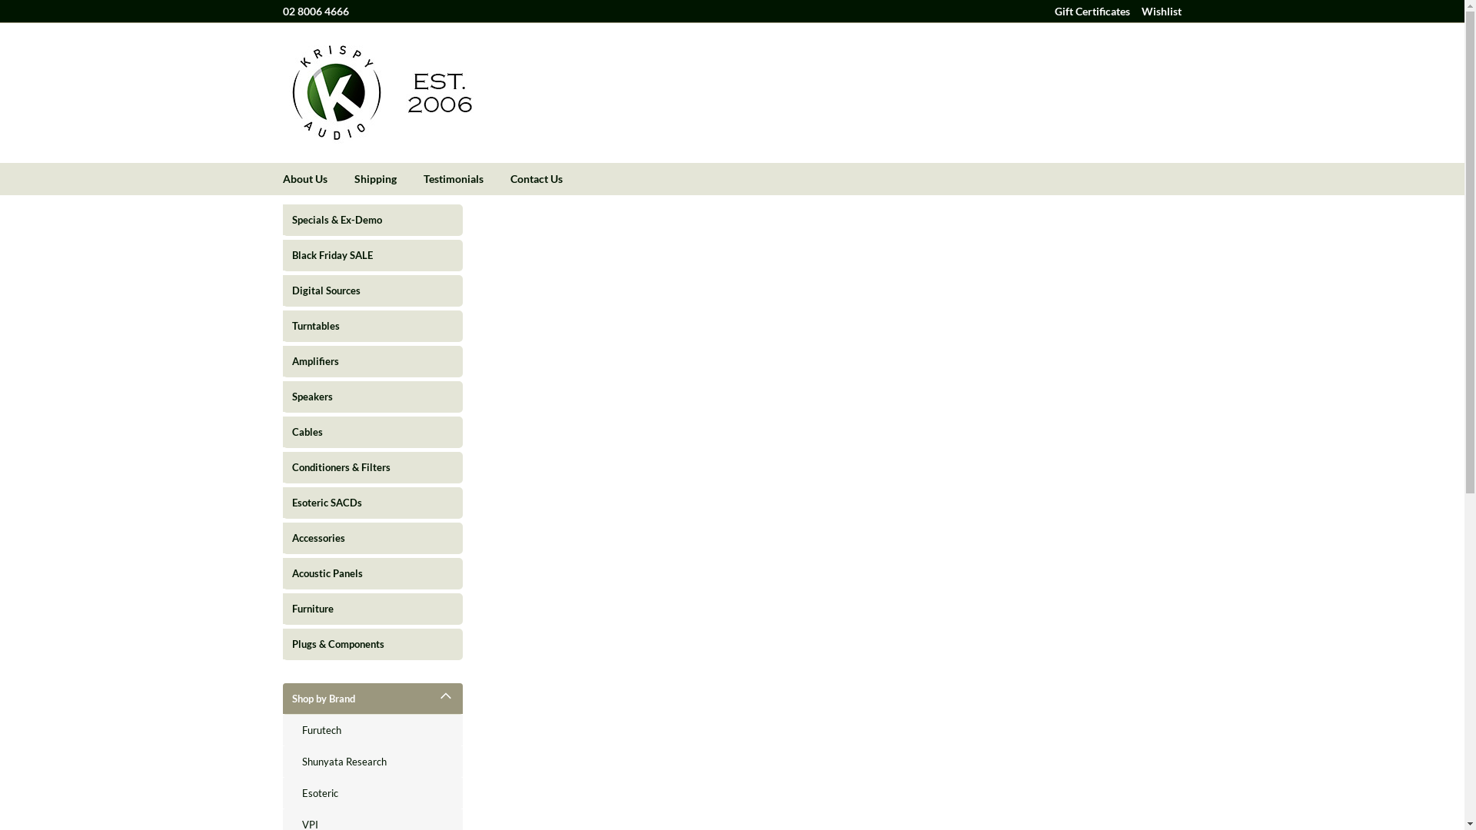 This screenshot has height=830, width=1476. I want to click on Krispy Audio, so click(379, 93).